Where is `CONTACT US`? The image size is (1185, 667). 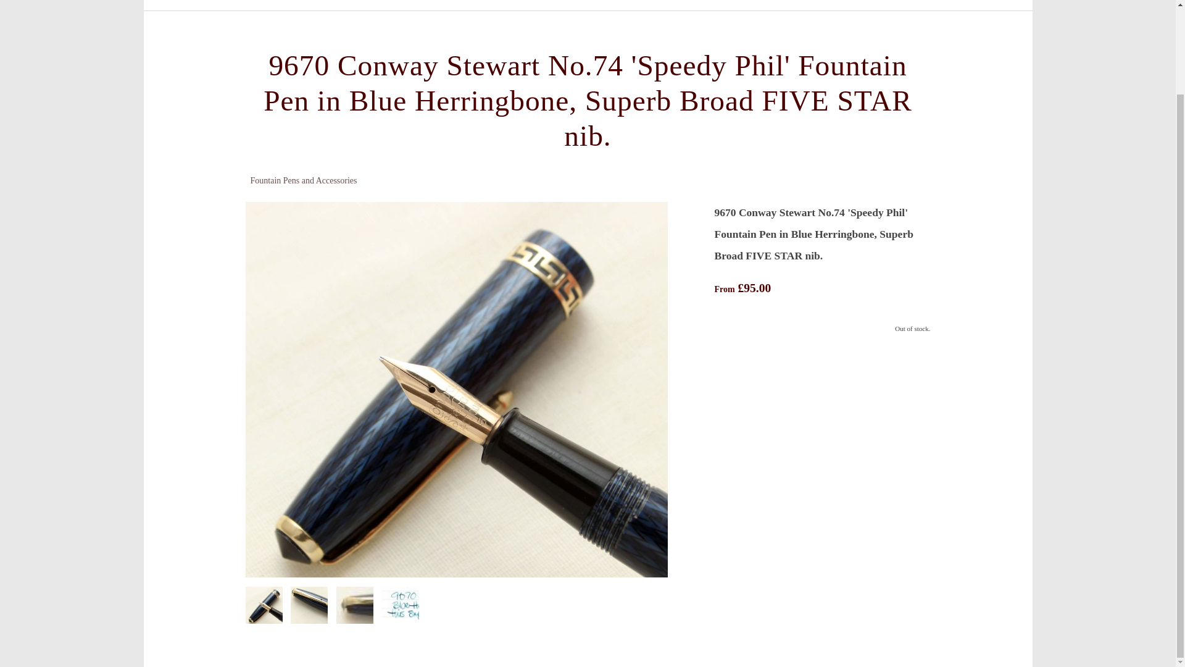 CONTACT US is located at coordinates (870, 2).